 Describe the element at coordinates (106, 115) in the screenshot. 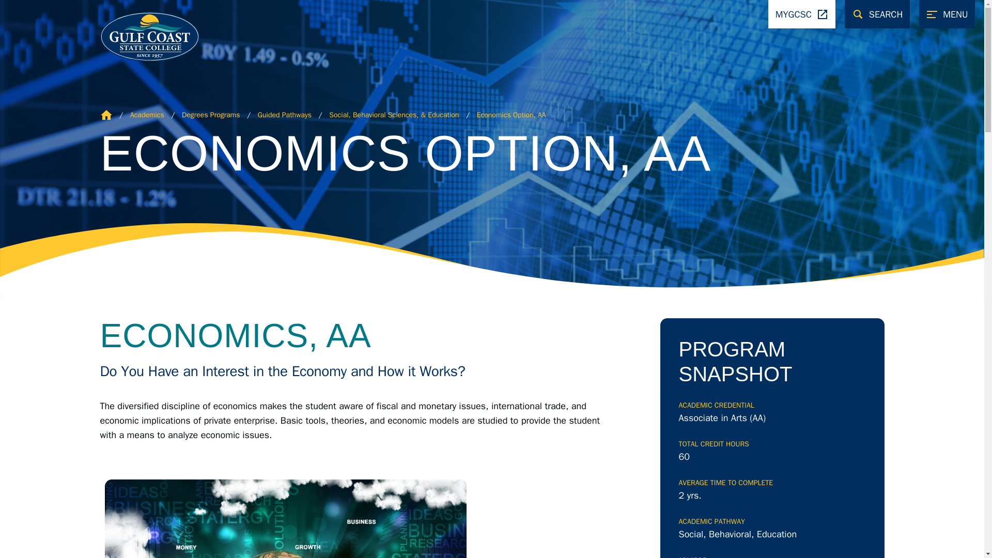

I see `Home` at that location.